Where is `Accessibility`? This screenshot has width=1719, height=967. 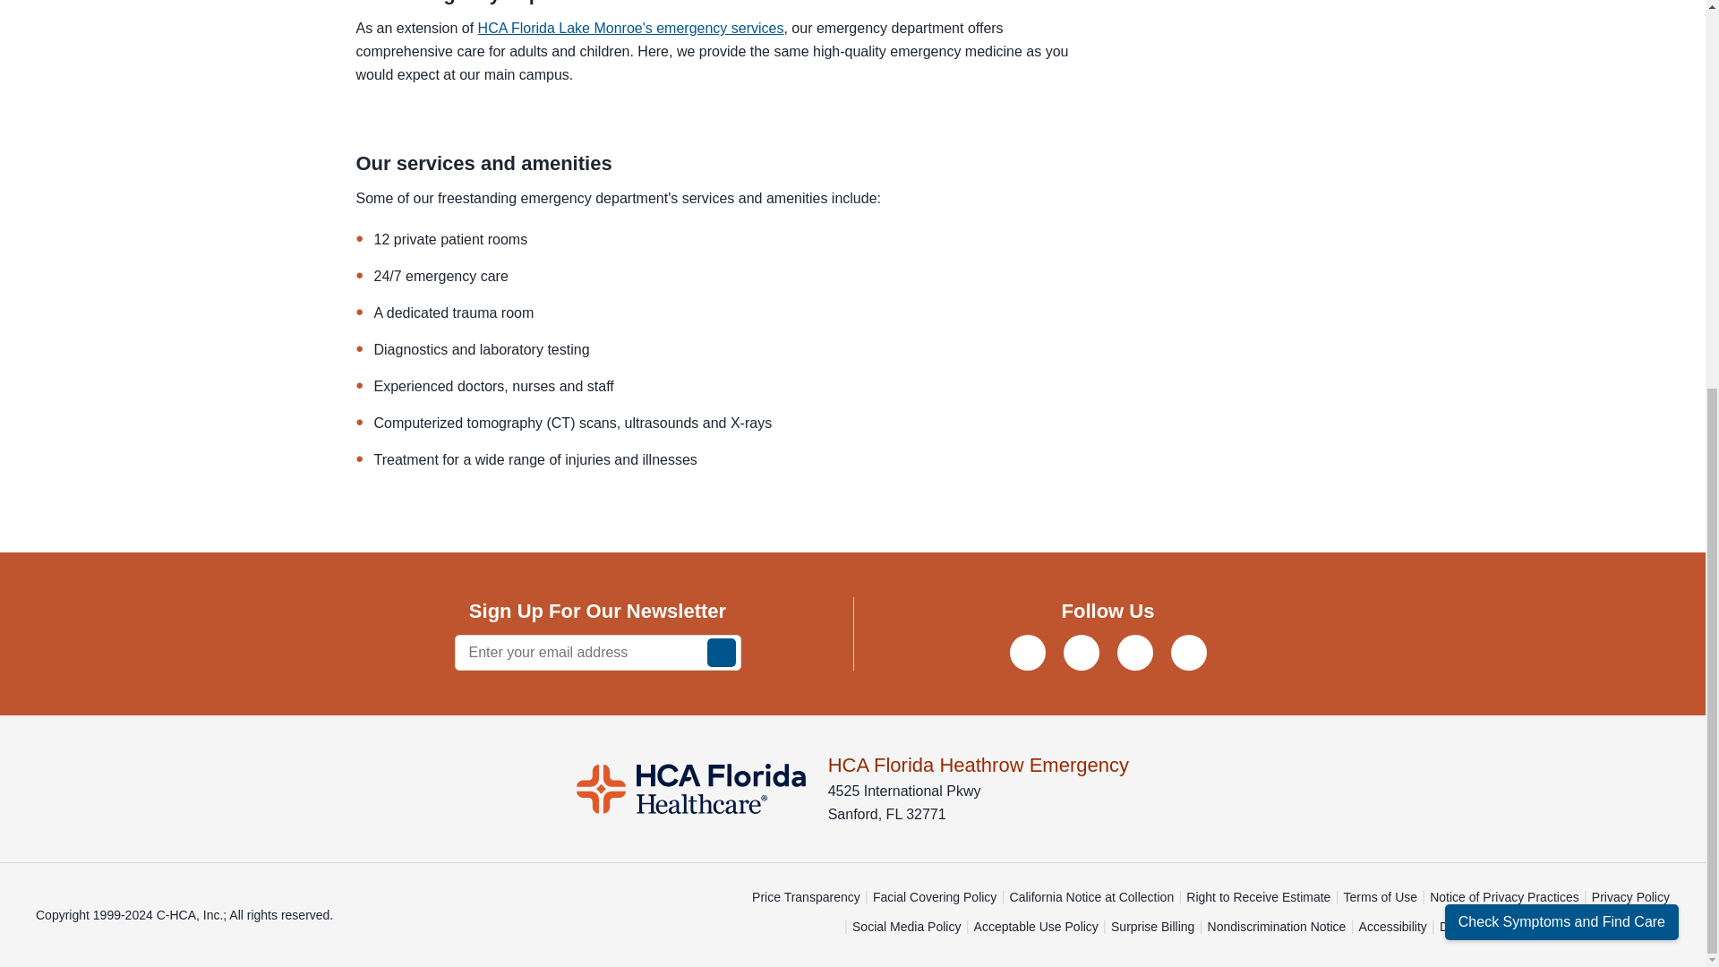
Accessibility is located at coordinates (1393, 928).